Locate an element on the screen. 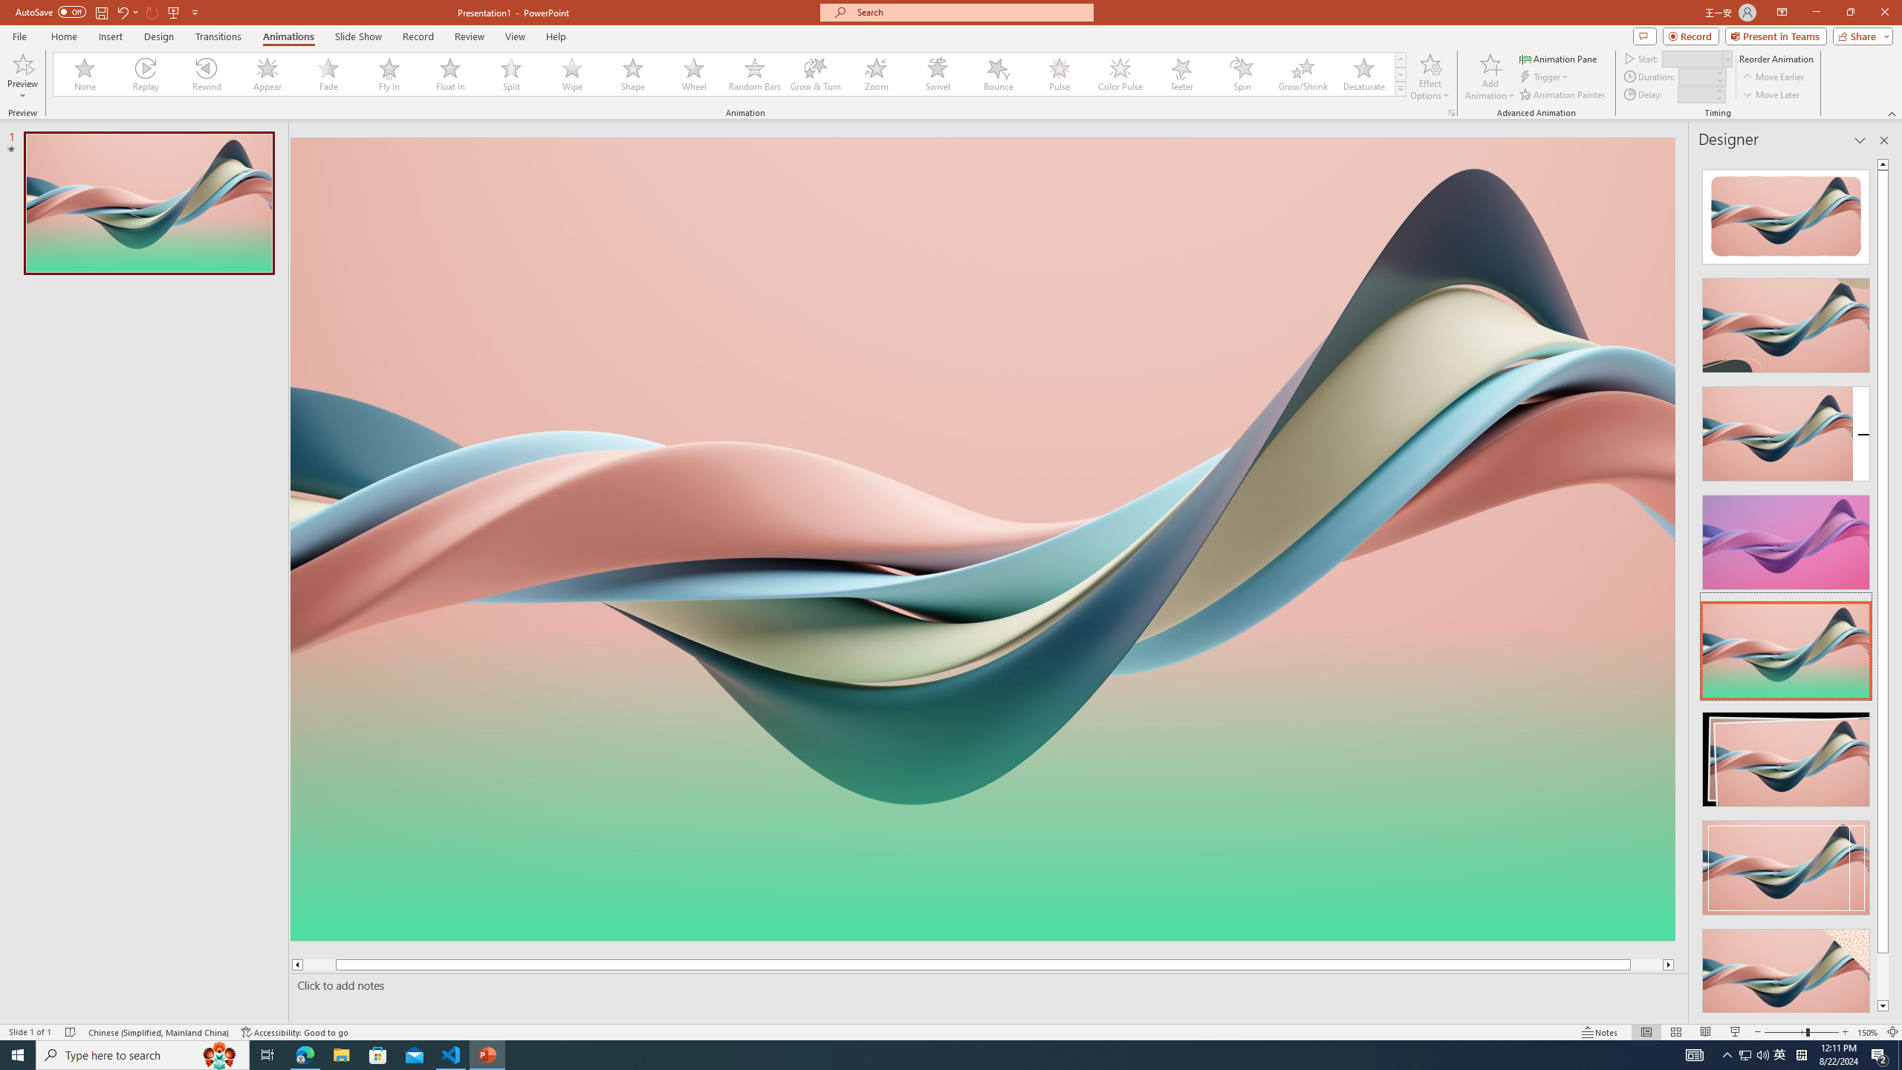 Image resolution: width=1902 pixels, height=1070 pixels. Design Idea is located at coordinates (1786, 972).